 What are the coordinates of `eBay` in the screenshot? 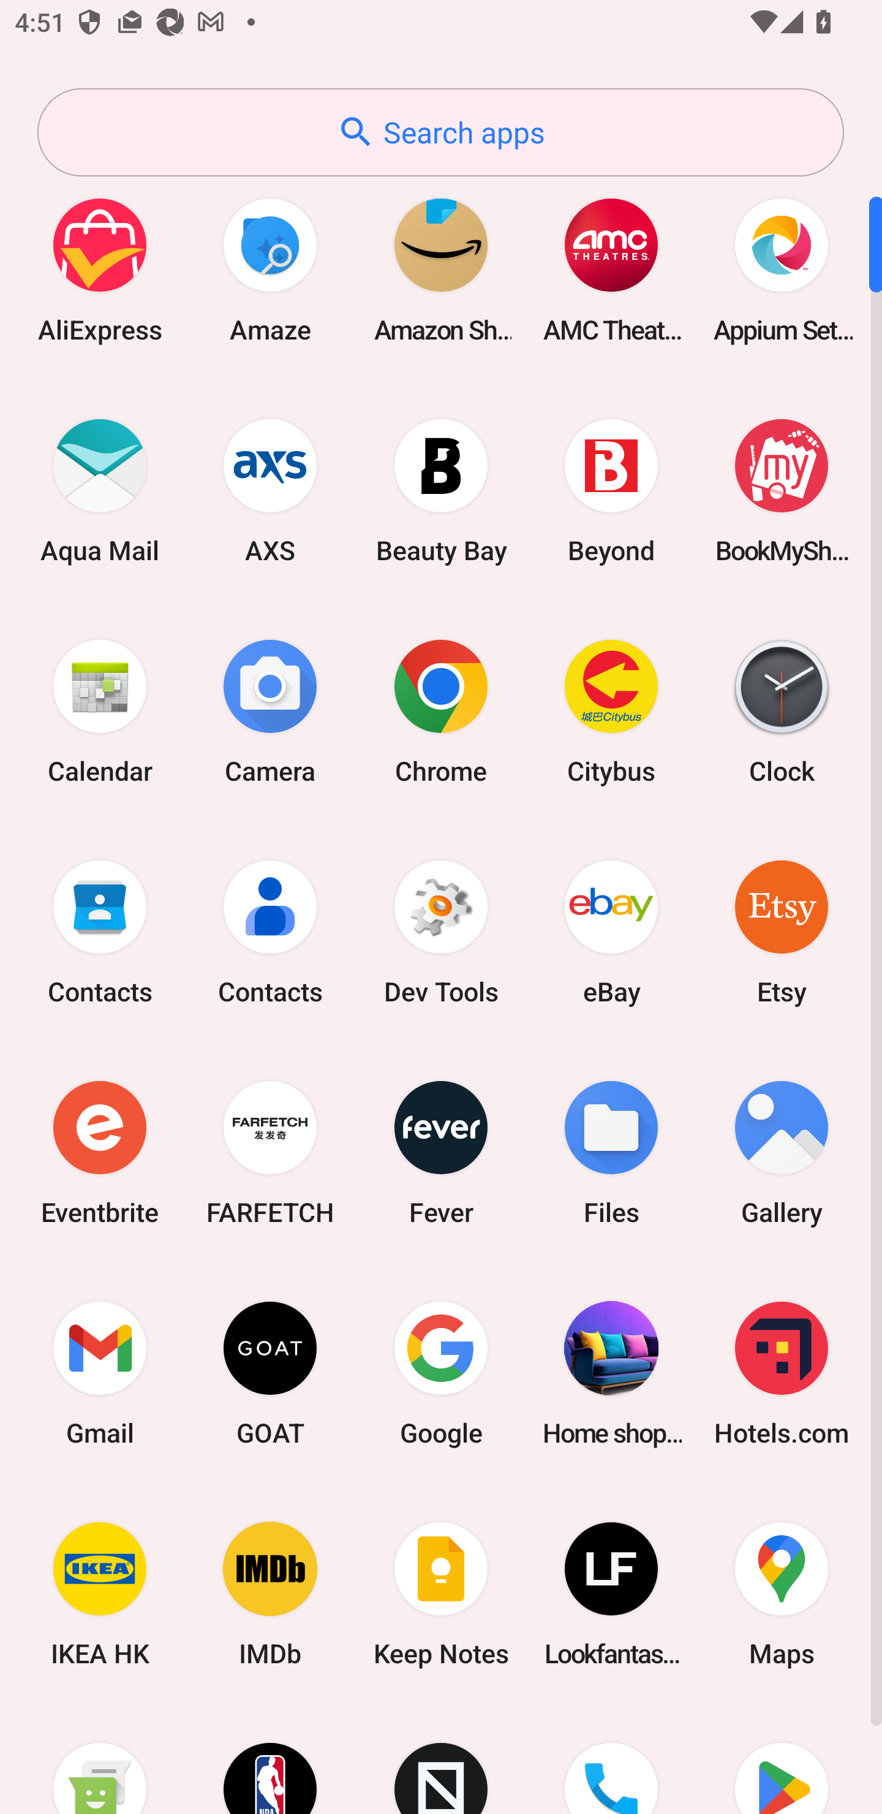 It's located at (611, 932).